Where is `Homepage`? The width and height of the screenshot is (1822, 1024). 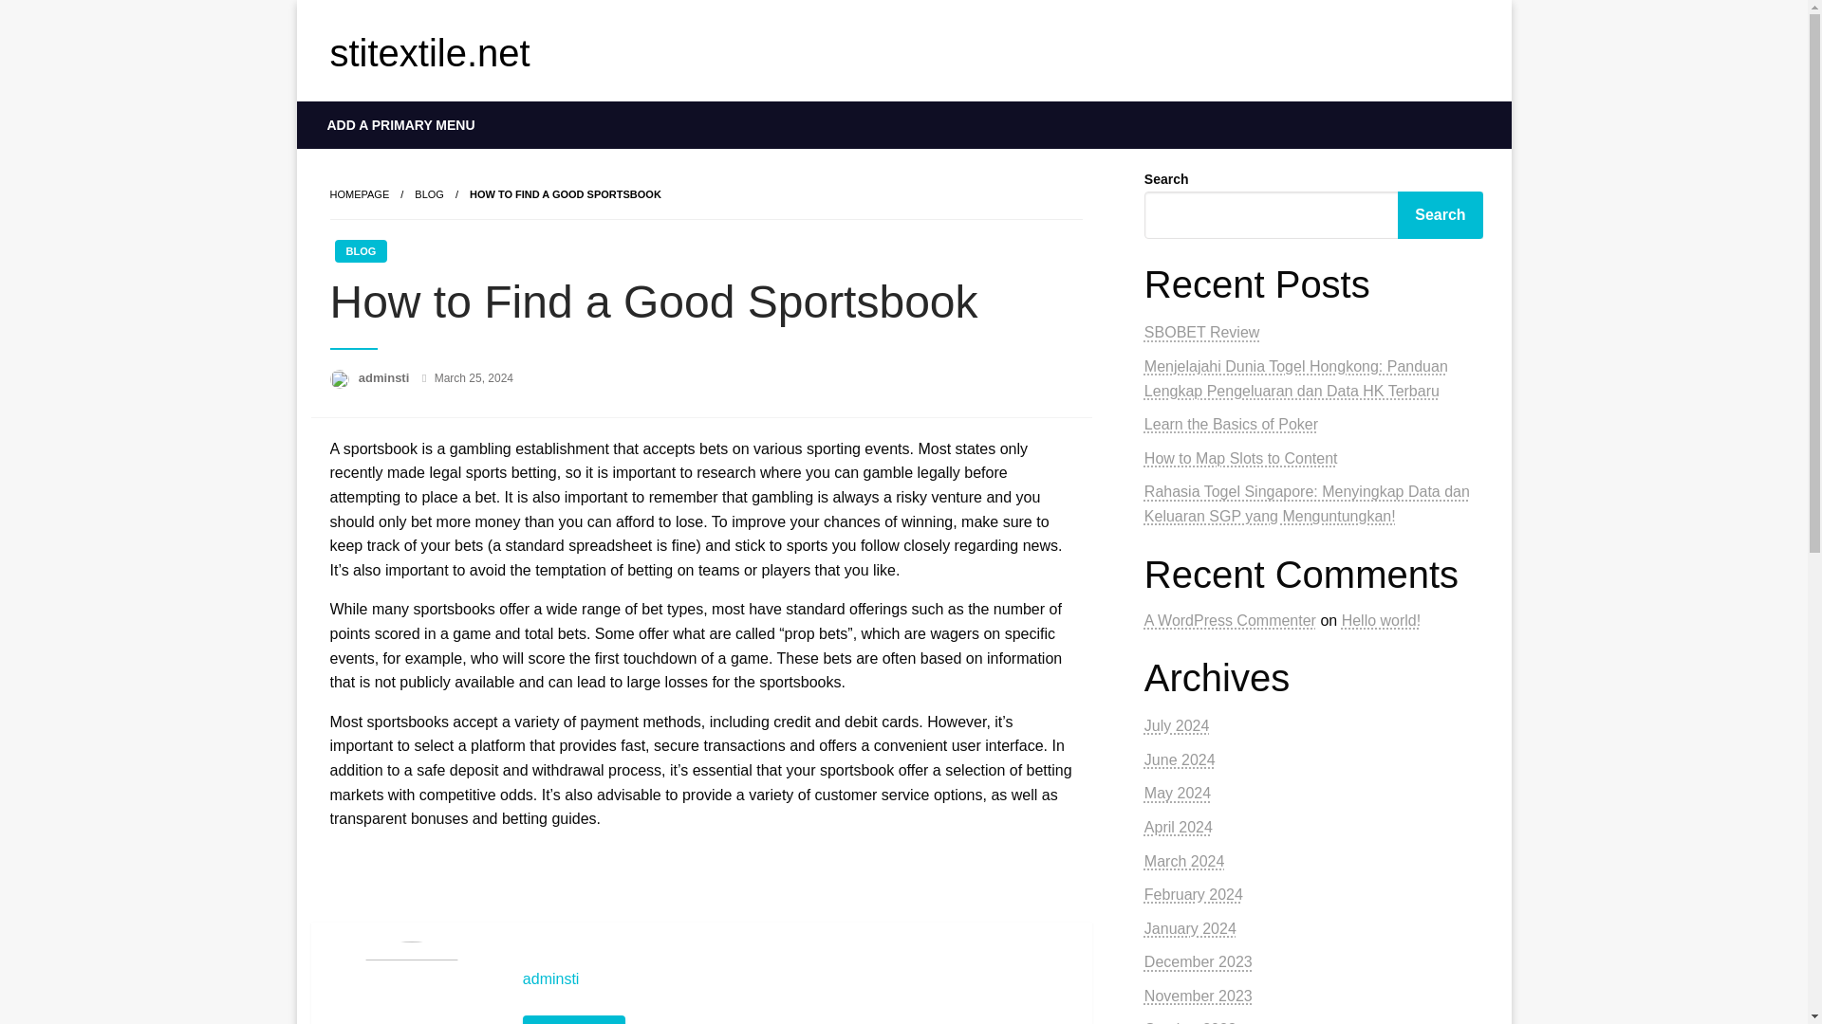
Homepage is located at coordinates (359, 193).